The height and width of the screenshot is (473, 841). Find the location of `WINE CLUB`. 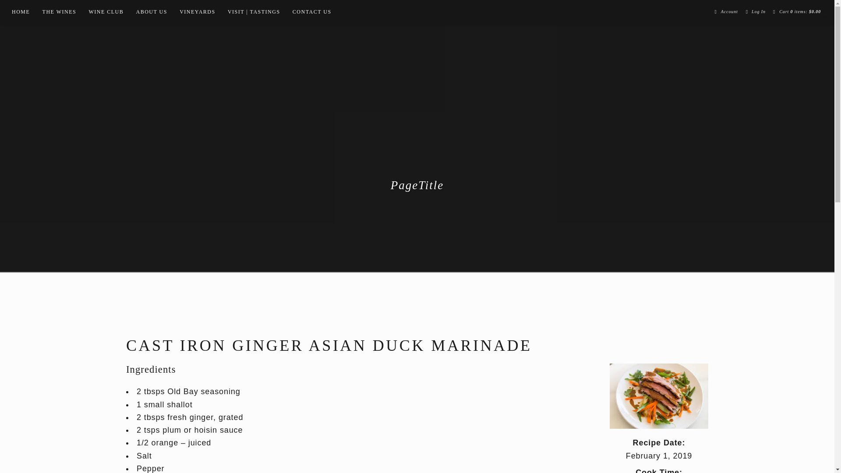

WINE CLUB is located at coordinates (106, 11).